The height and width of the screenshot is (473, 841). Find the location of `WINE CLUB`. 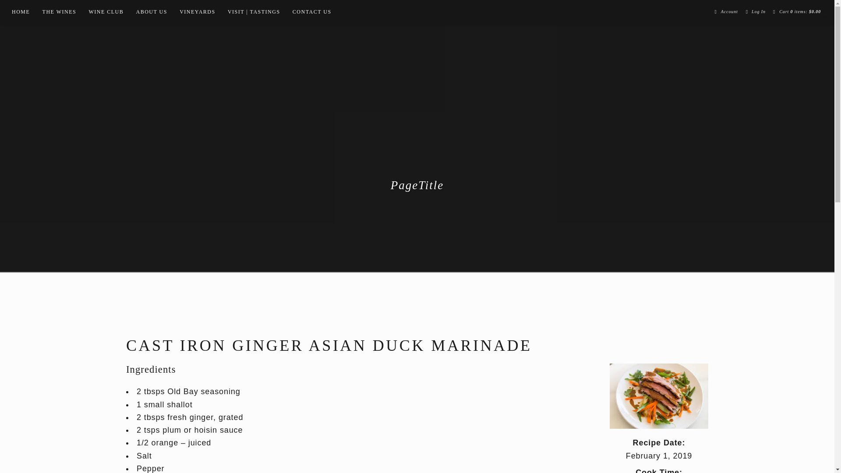

WINE CLUB is located at coordinates (106, 11).